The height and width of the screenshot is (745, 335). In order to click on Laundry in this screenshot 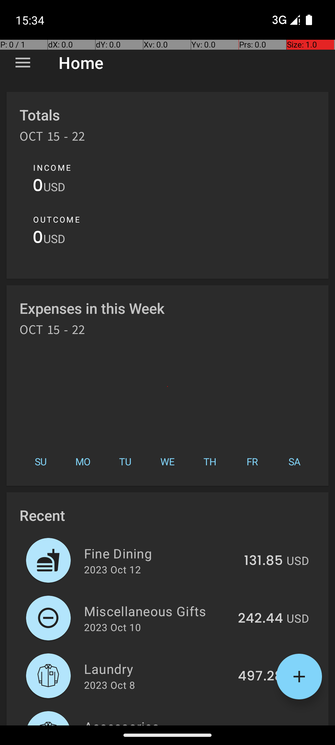, I will do `click(158, 669)`.